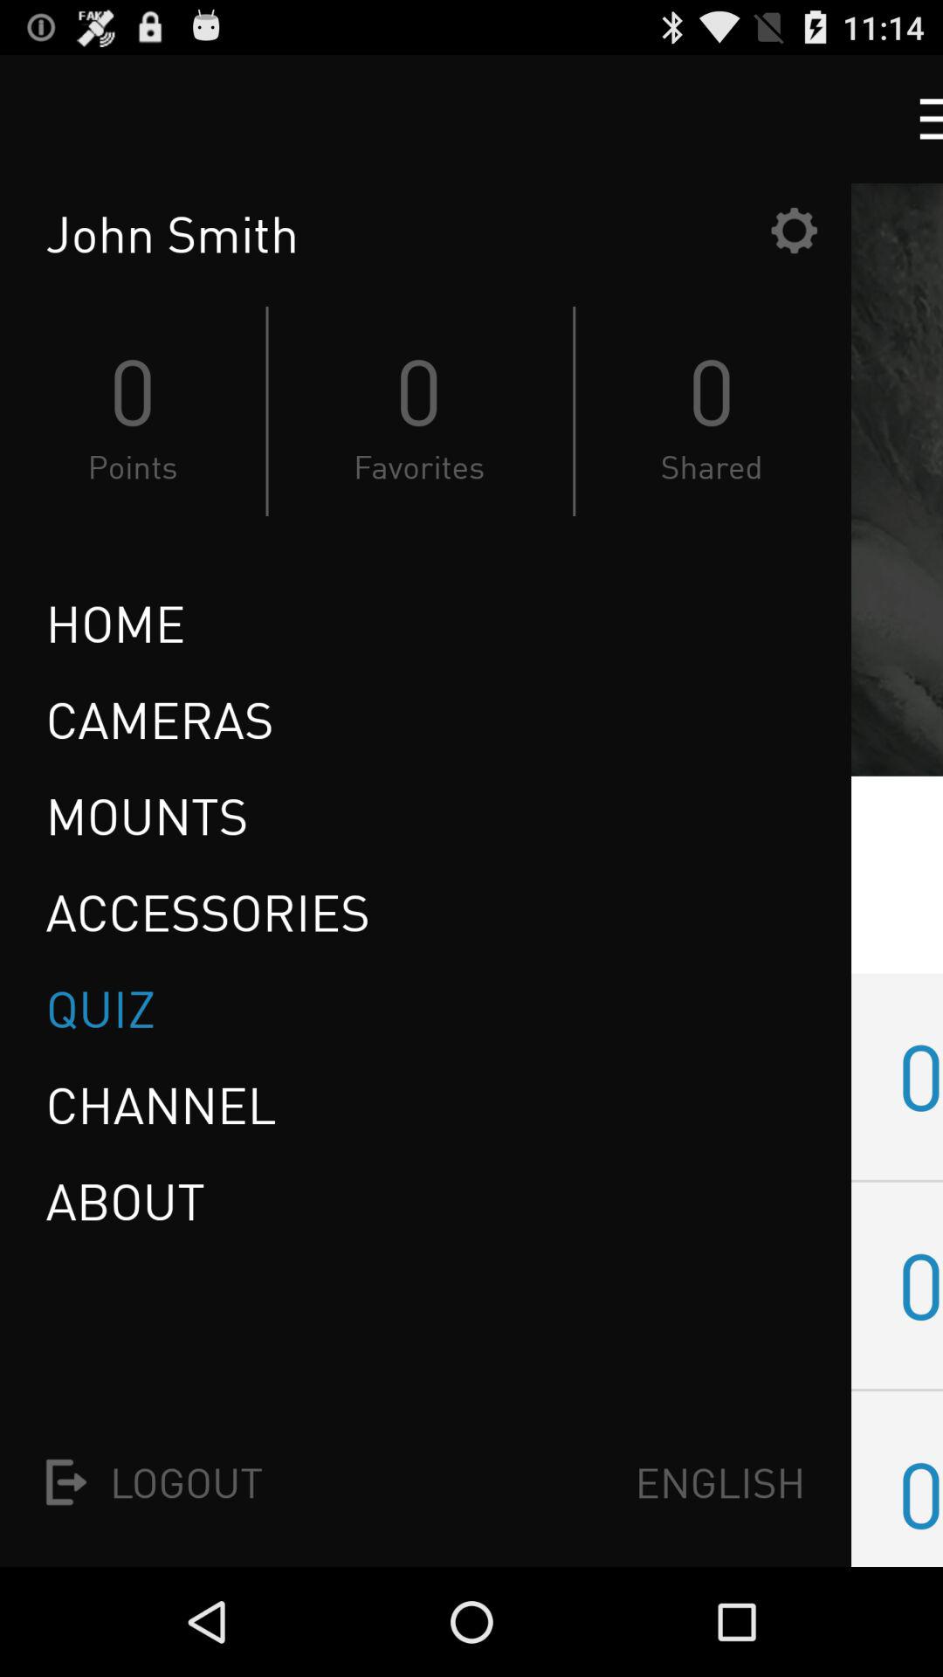 The width and height of the screenshot is (943, 1677). Describe the element at coordinates (719, 1481) in the screenshot. I see `choose the item next to the logout icon` at that location.